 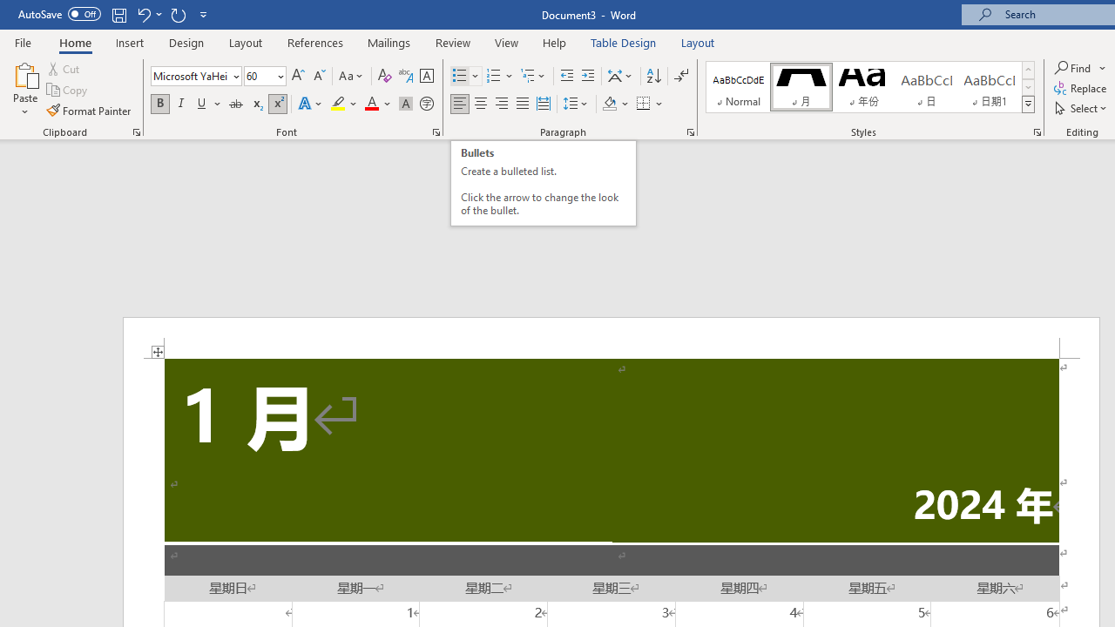 I want to click on AutomationID: QuickStylesGallery, so click(x=870, y=87).